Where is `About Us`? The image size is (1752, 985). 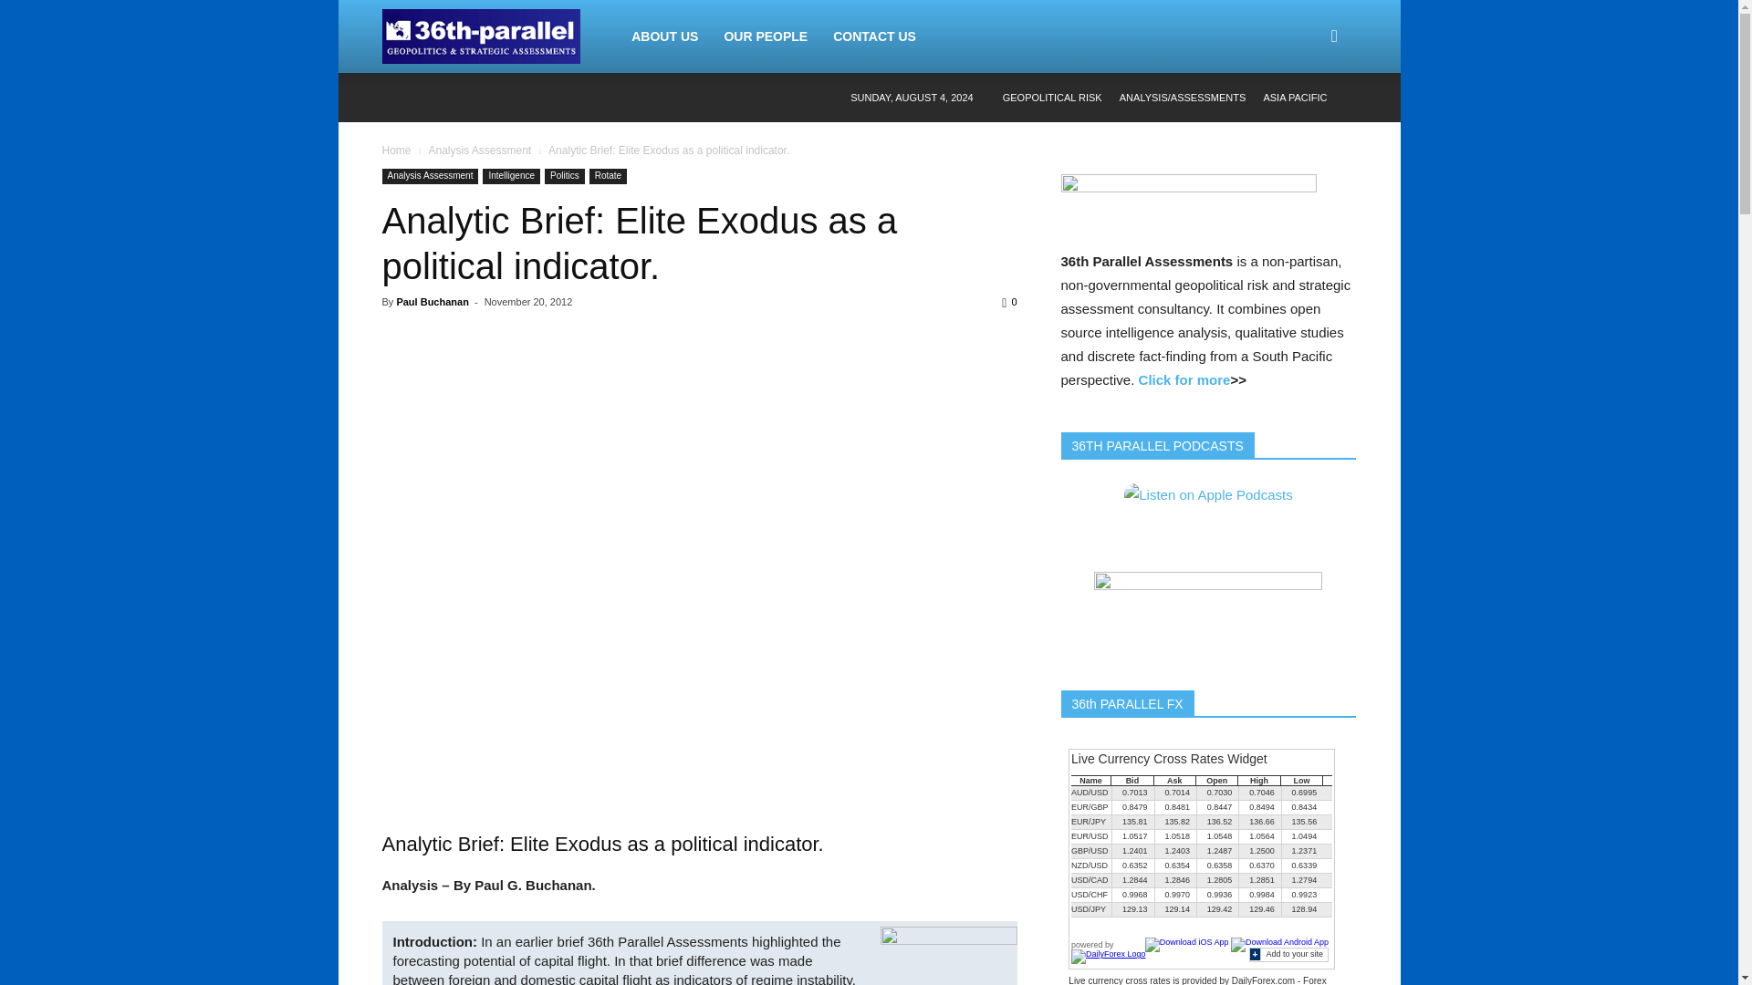 About Us is located at coordinates (169, 107).